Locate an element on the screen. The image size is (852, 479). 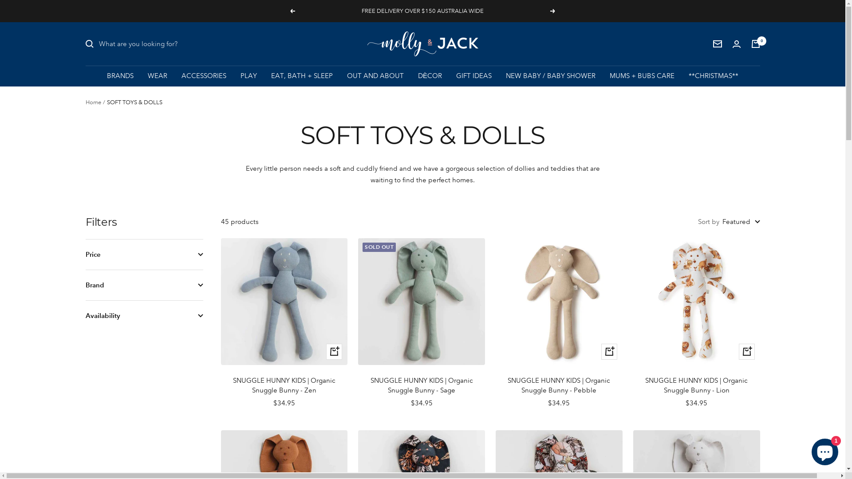
ACCESSORIES is located at coordinates (204, 76).